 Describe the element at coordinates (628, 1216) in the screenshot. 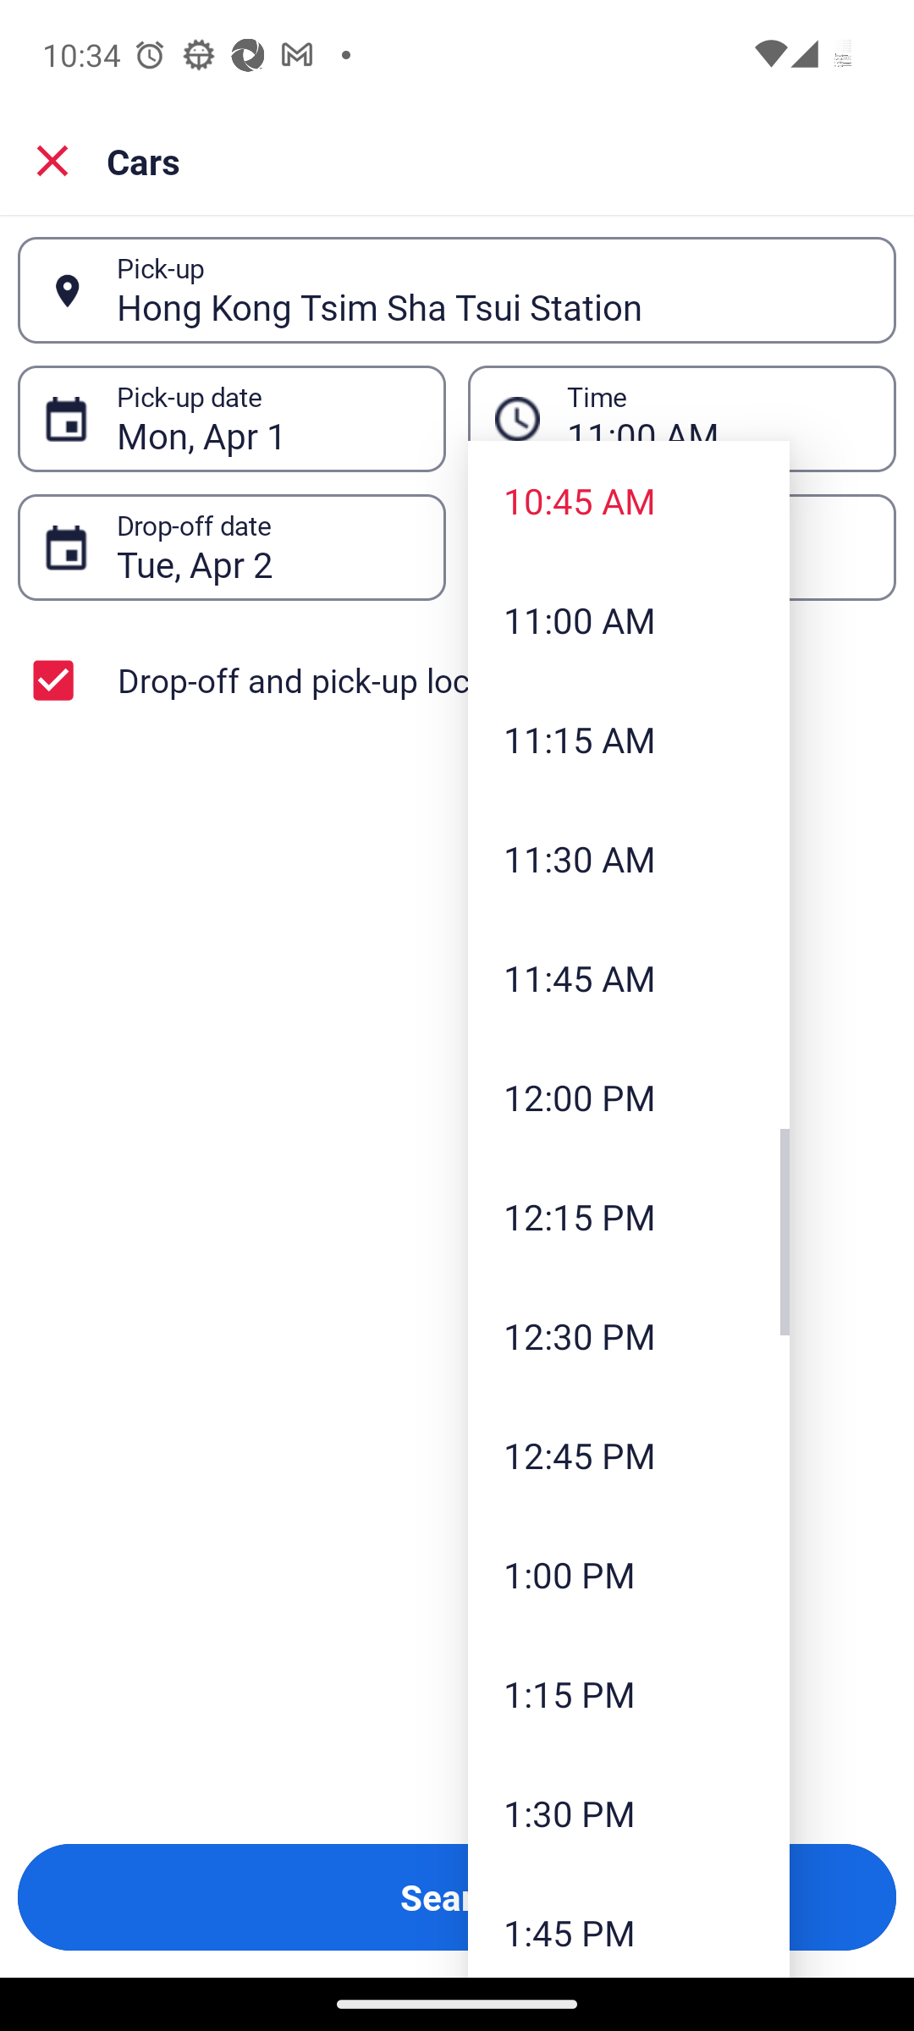

I see `12:15 PM` at that location.